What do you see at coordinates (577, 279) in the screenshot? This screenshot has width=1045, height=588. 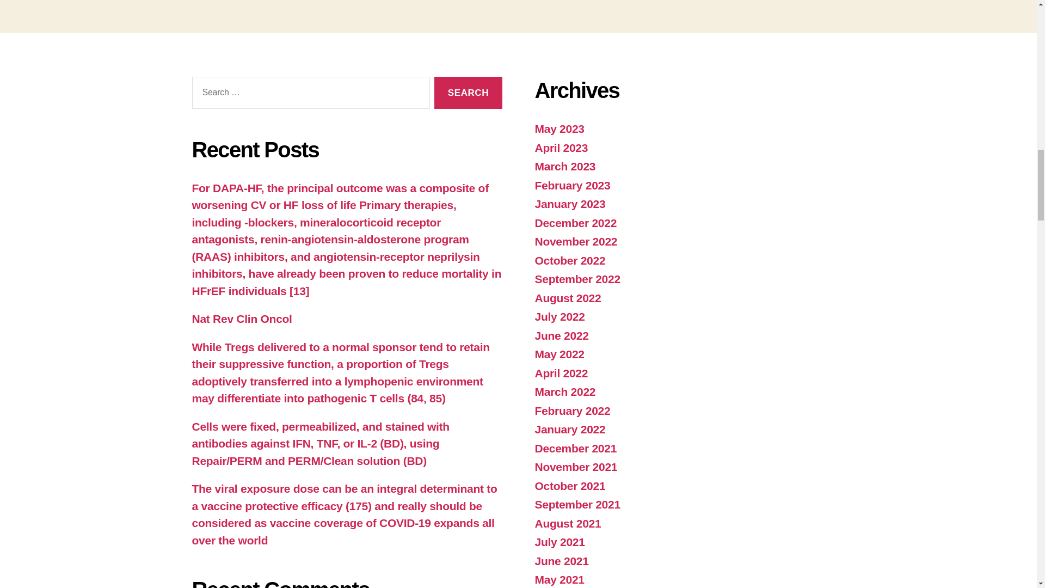 I see `September 2022` at bounding box center [577, 279].